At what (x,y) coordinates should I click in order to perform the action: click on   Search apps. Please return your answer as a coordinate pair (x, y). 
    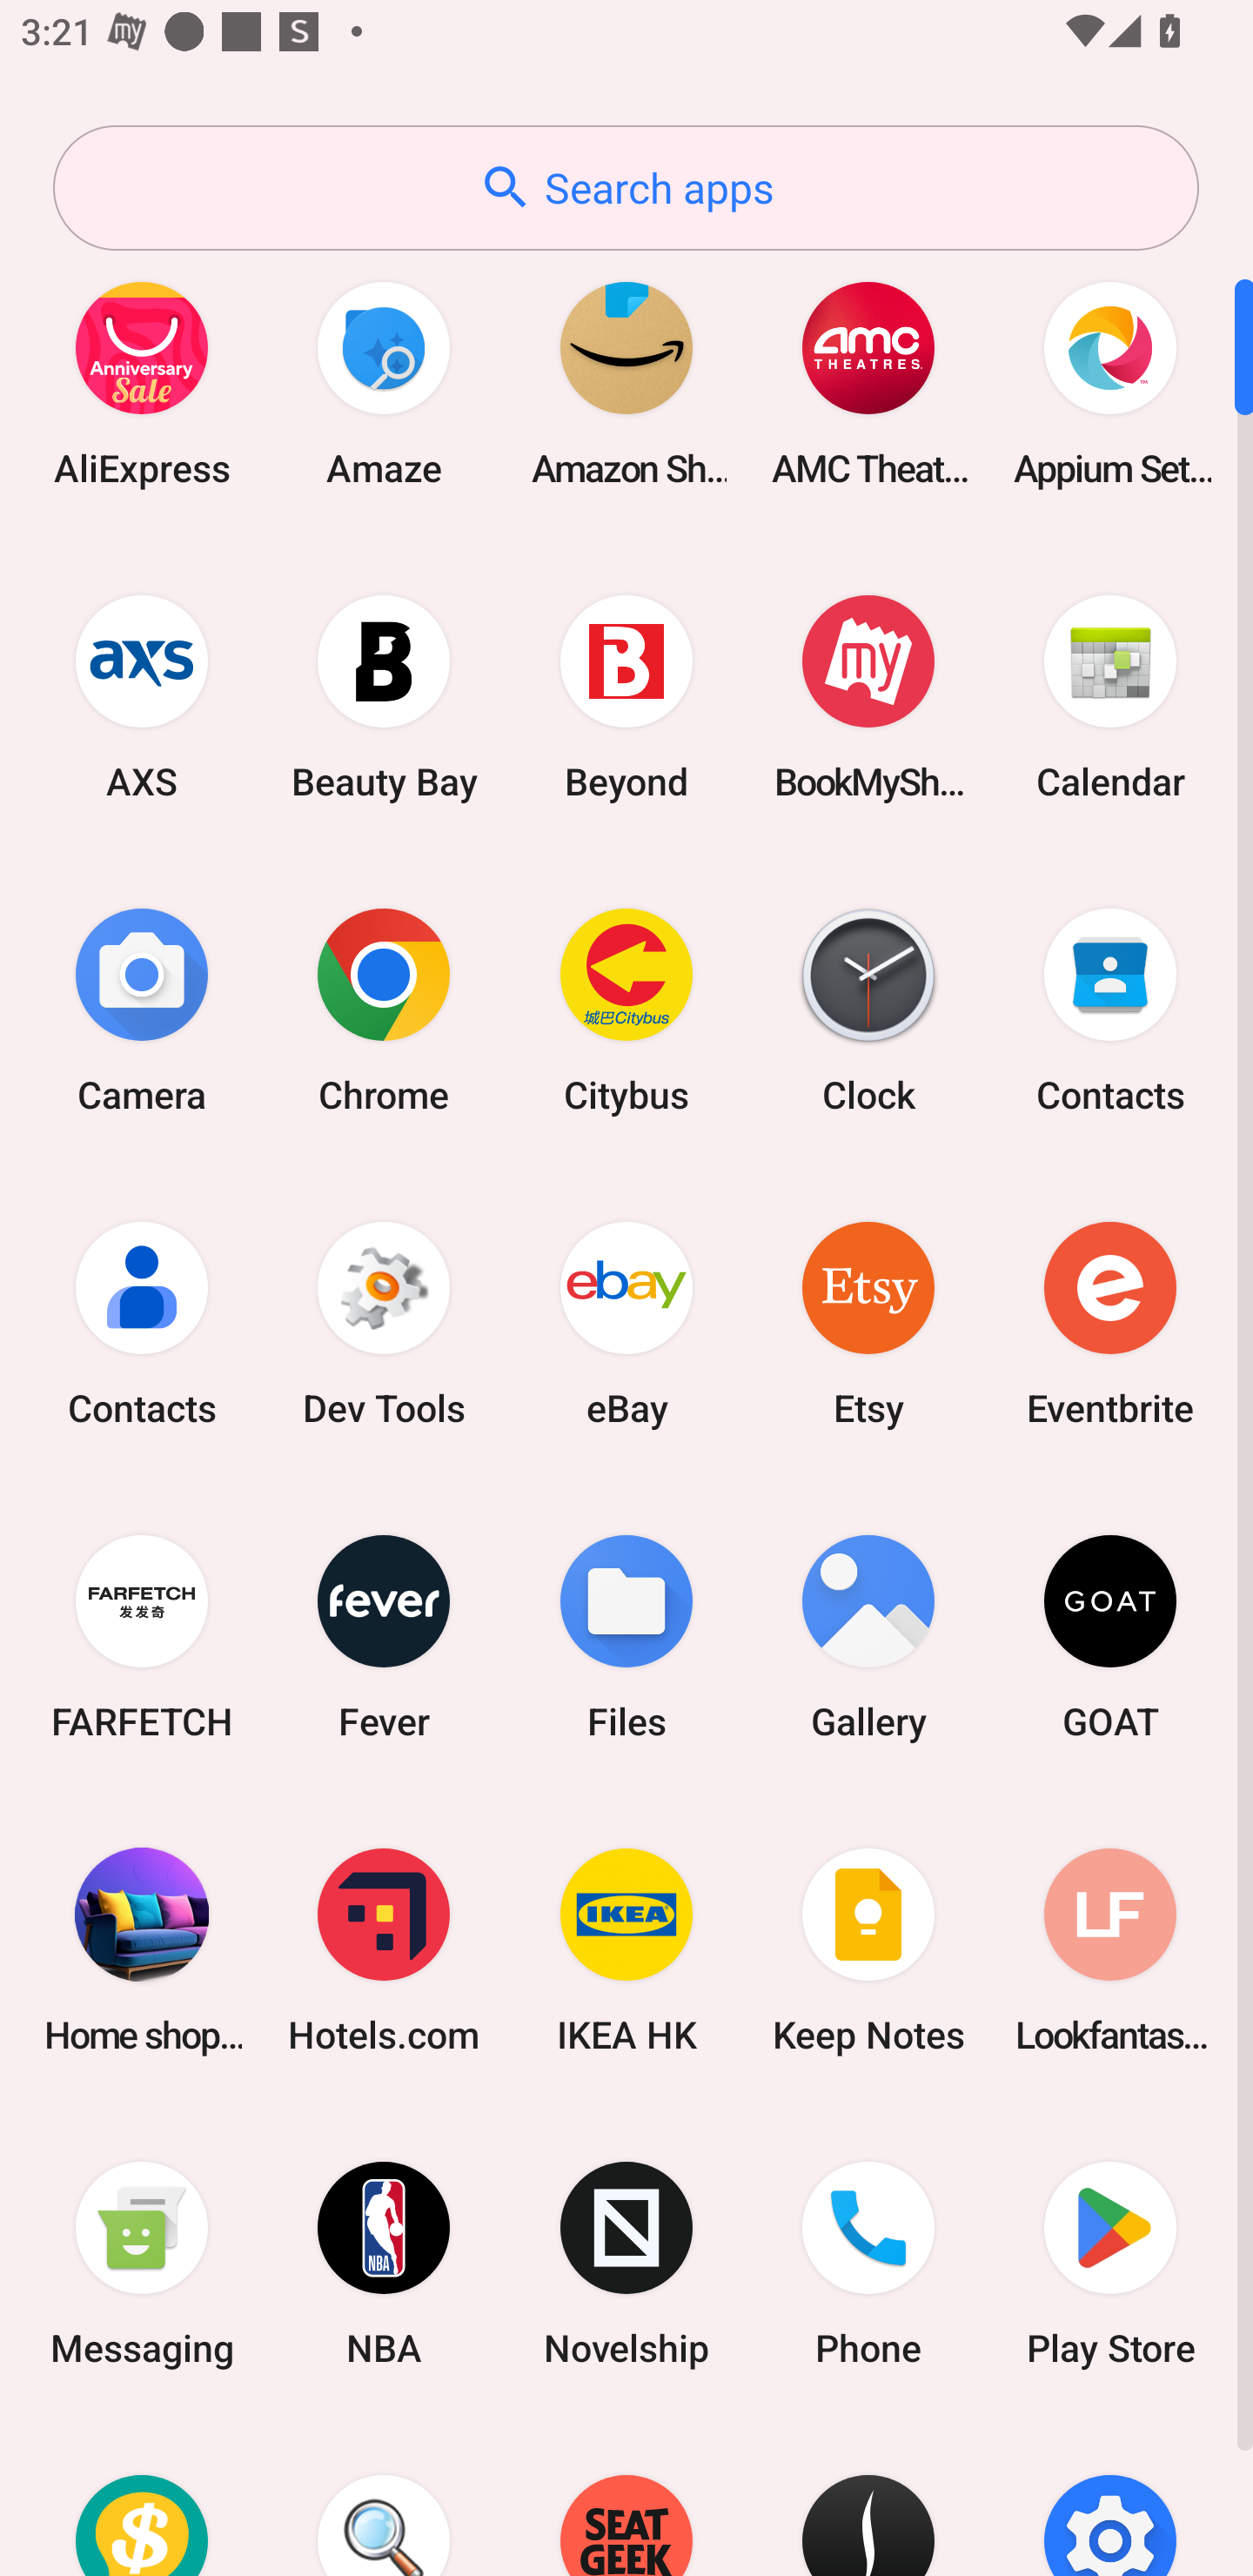
    Looking at the image, I should click on (626, 188).